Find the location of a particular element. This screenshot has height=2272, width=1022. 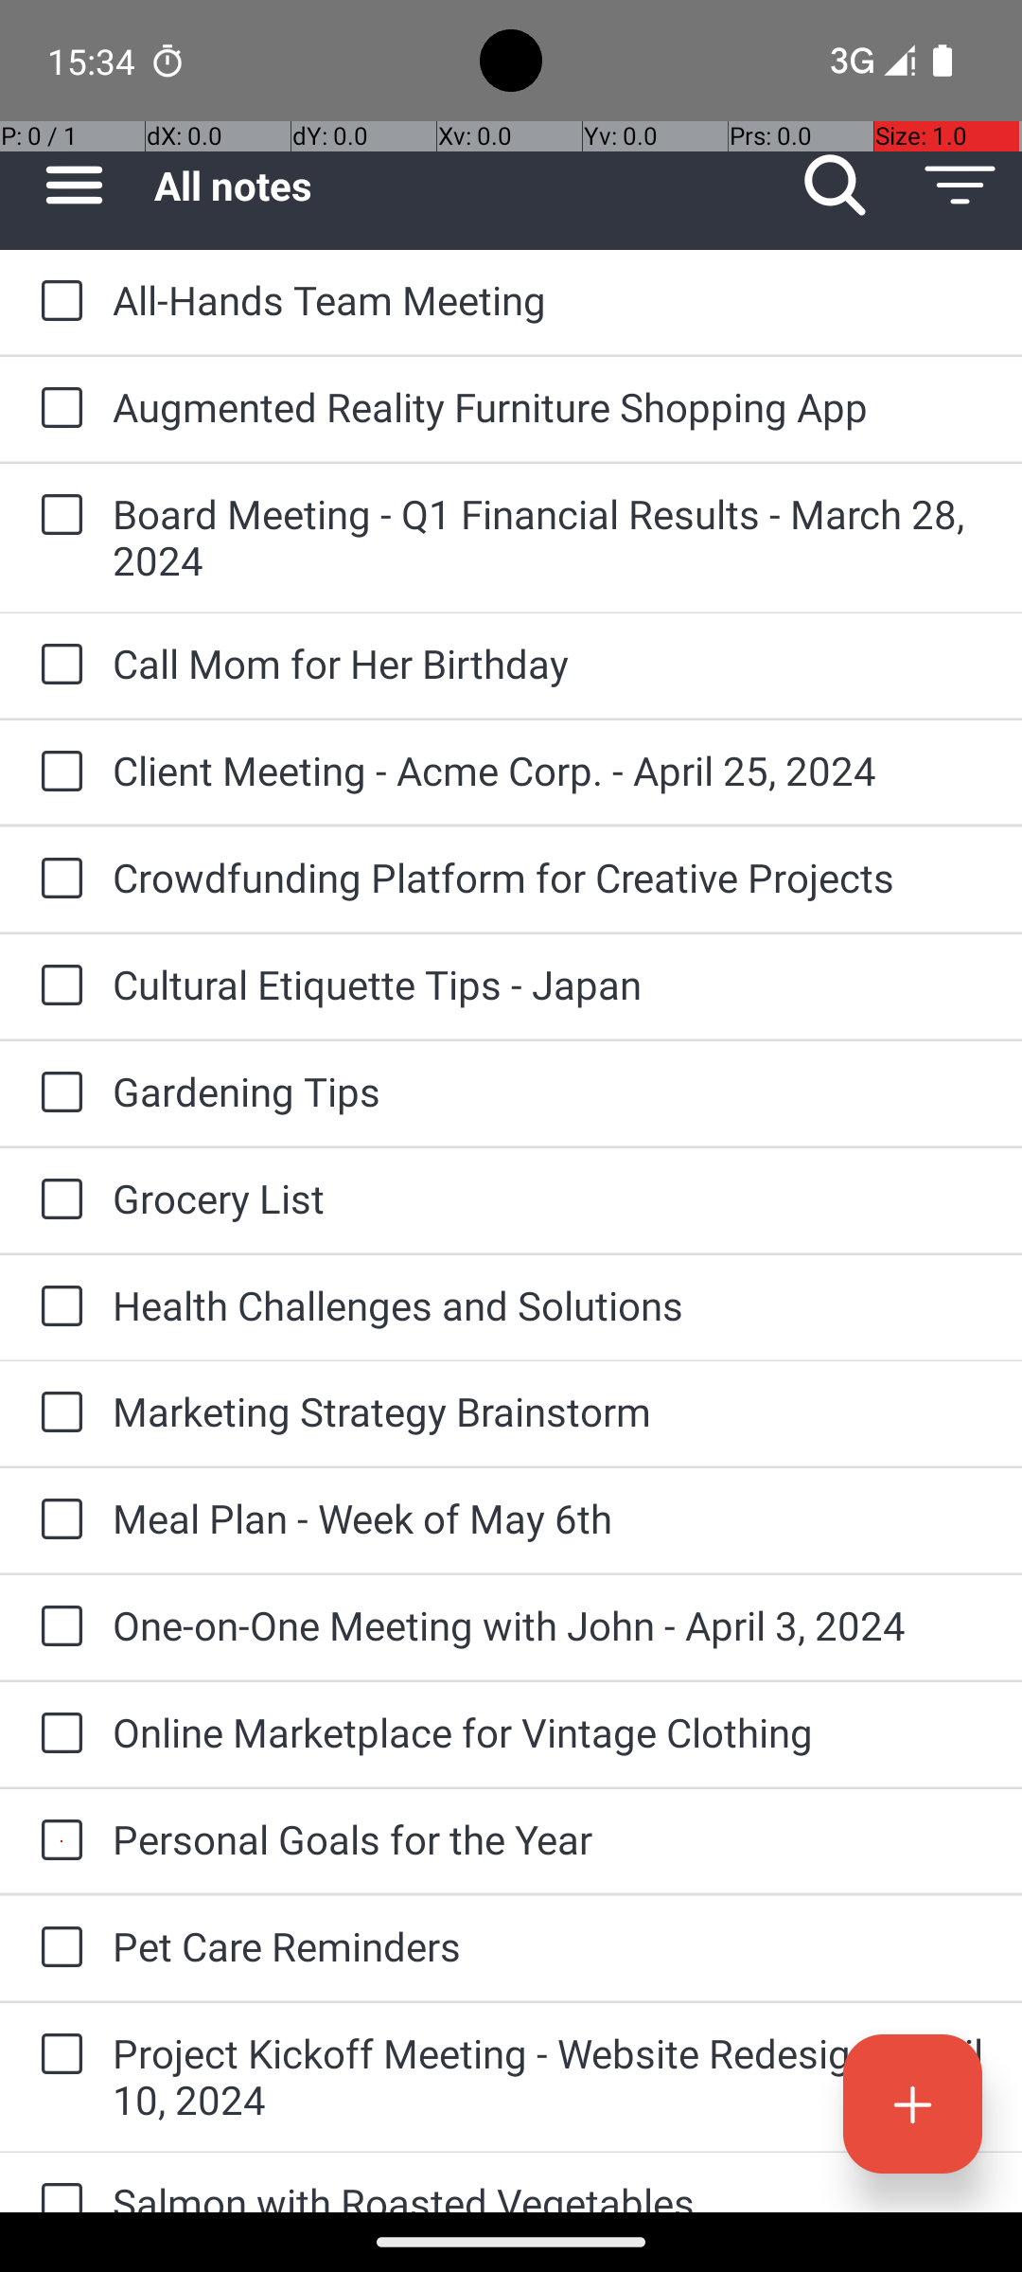

to-do: Marketing Strategy Brainstorm is located at coordinates (57, 1413).